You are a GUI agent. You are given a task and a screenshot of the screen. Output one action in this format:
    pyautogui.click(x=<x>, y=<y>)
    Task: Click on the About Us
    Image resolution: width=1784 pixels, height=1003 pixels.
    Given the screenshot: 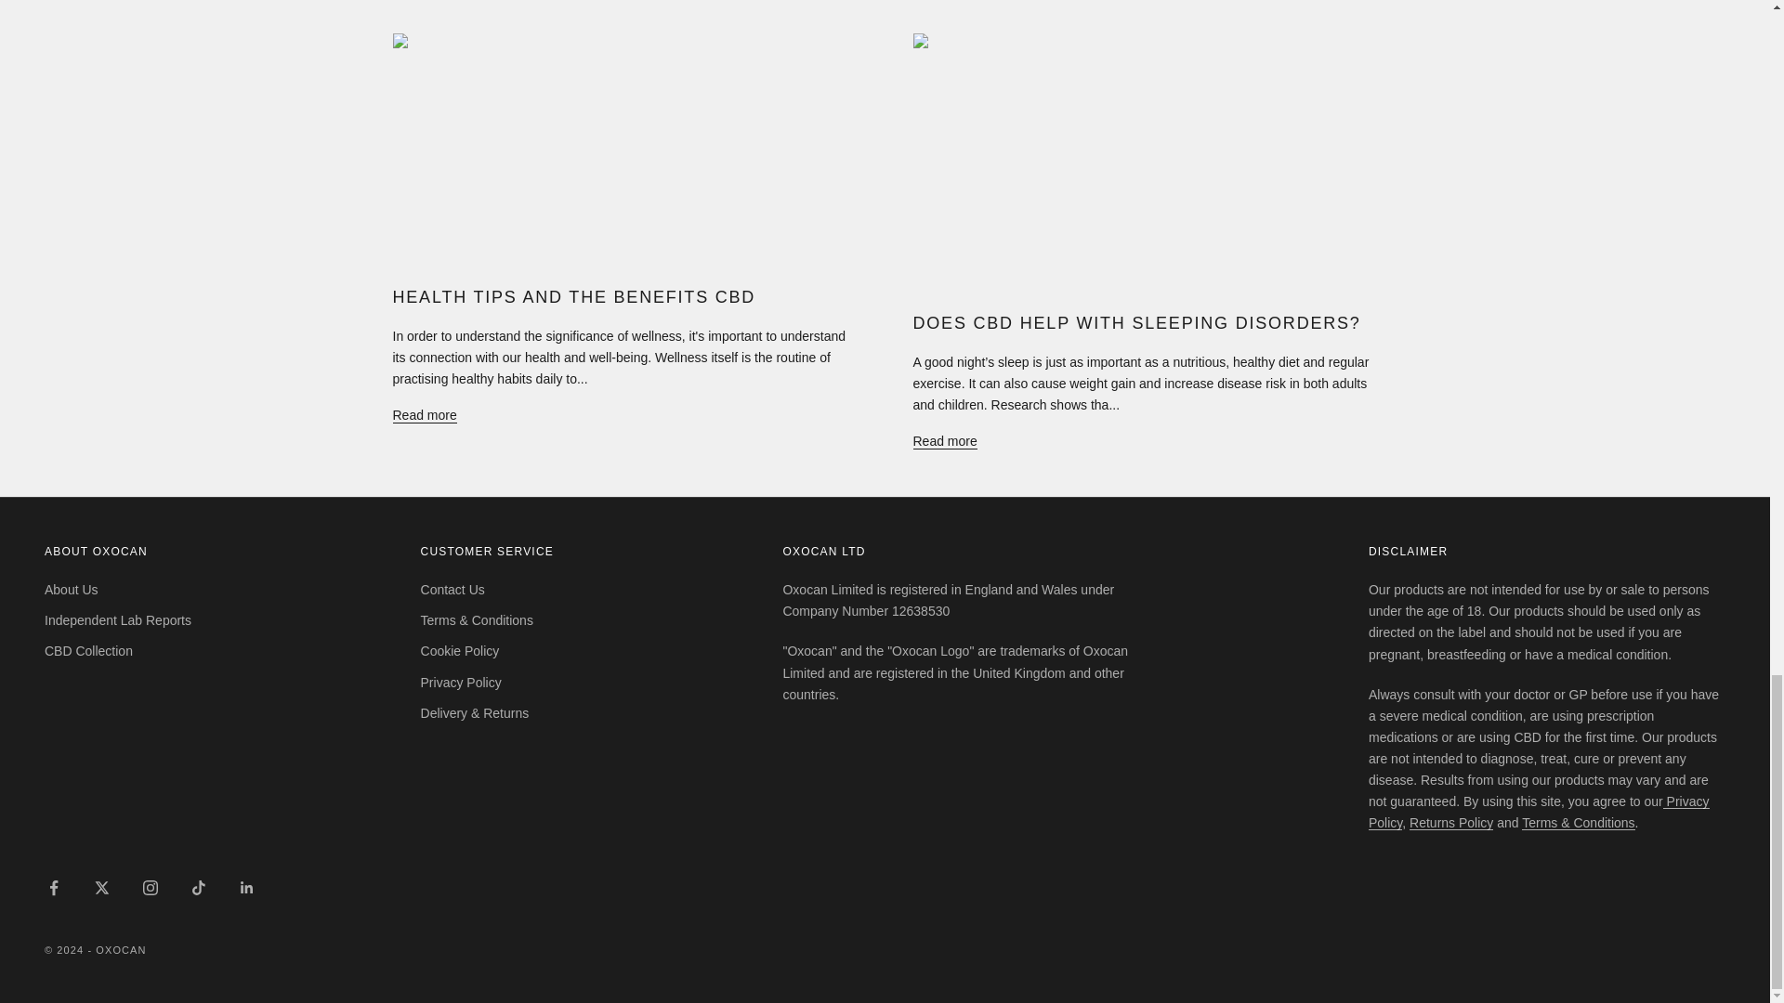 What is the action you would take?
    pyautogui.click(x=71, y=589)
    